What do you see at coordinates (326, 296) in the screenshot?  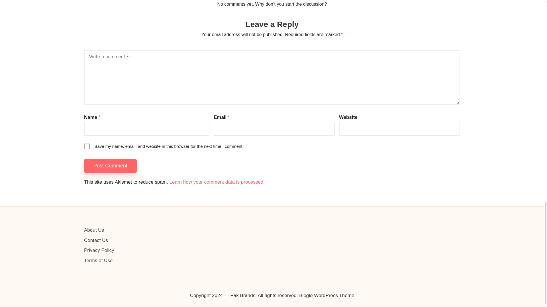 I see `Bloglo WordPress Theme` at bounding box center [326, 296].